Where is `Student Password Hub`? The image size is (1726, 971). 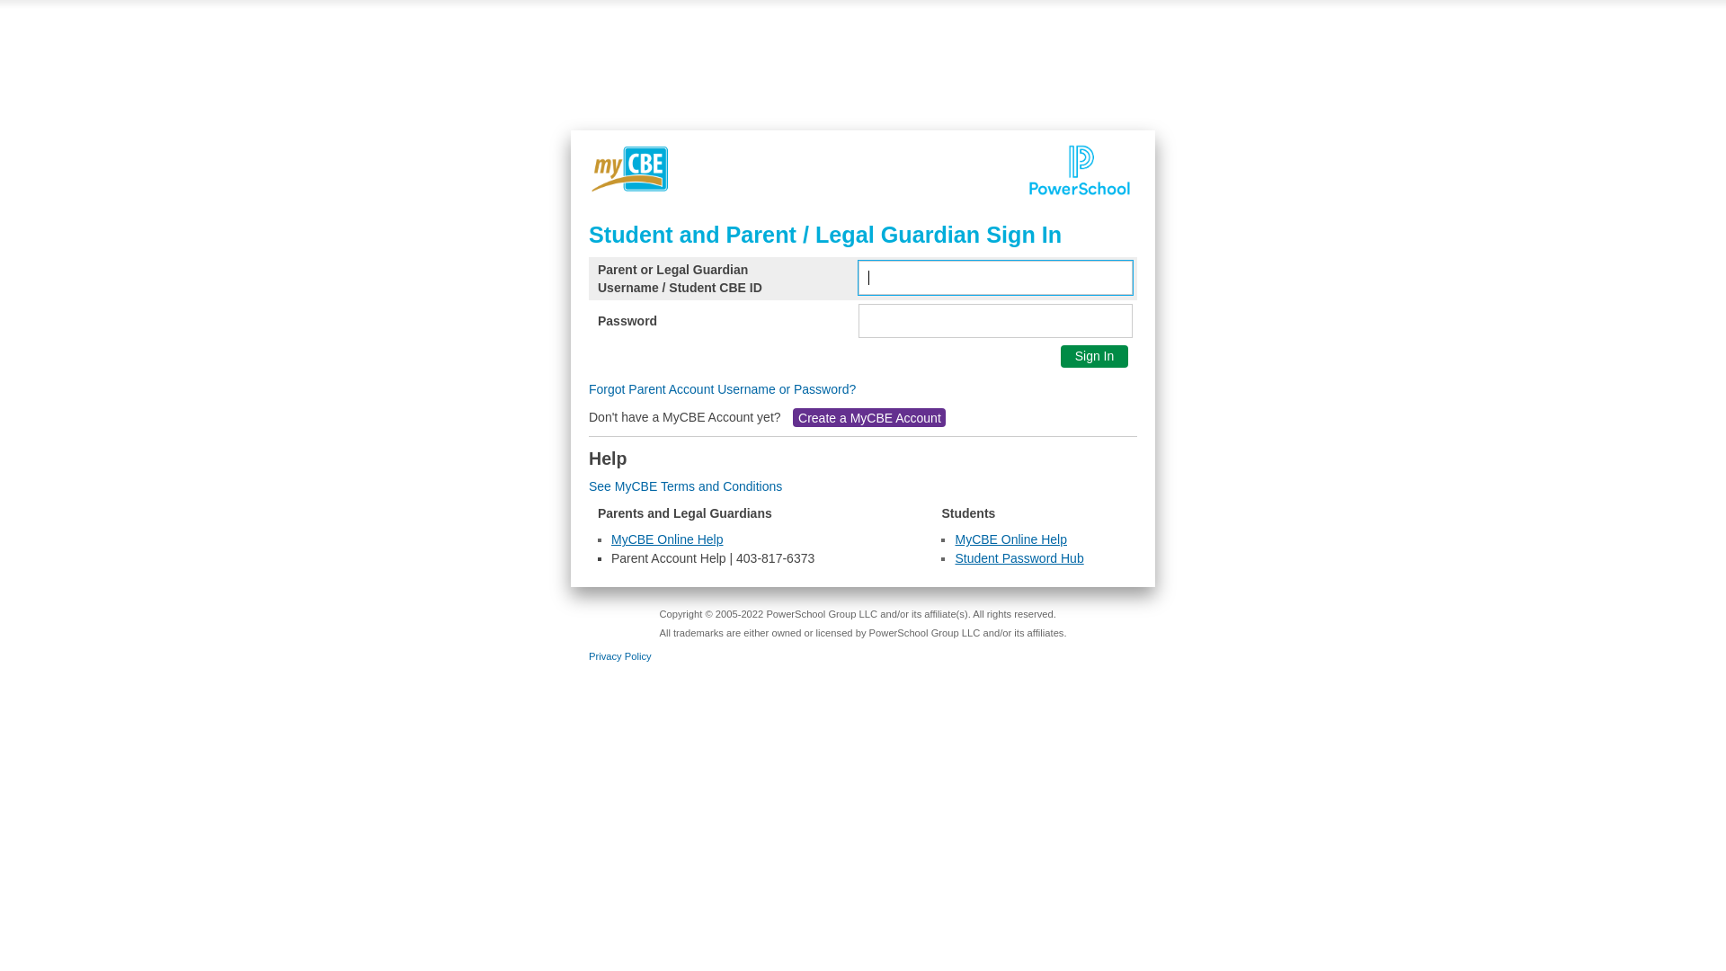
Student Password Hub is located at coordinates (1019, 557).